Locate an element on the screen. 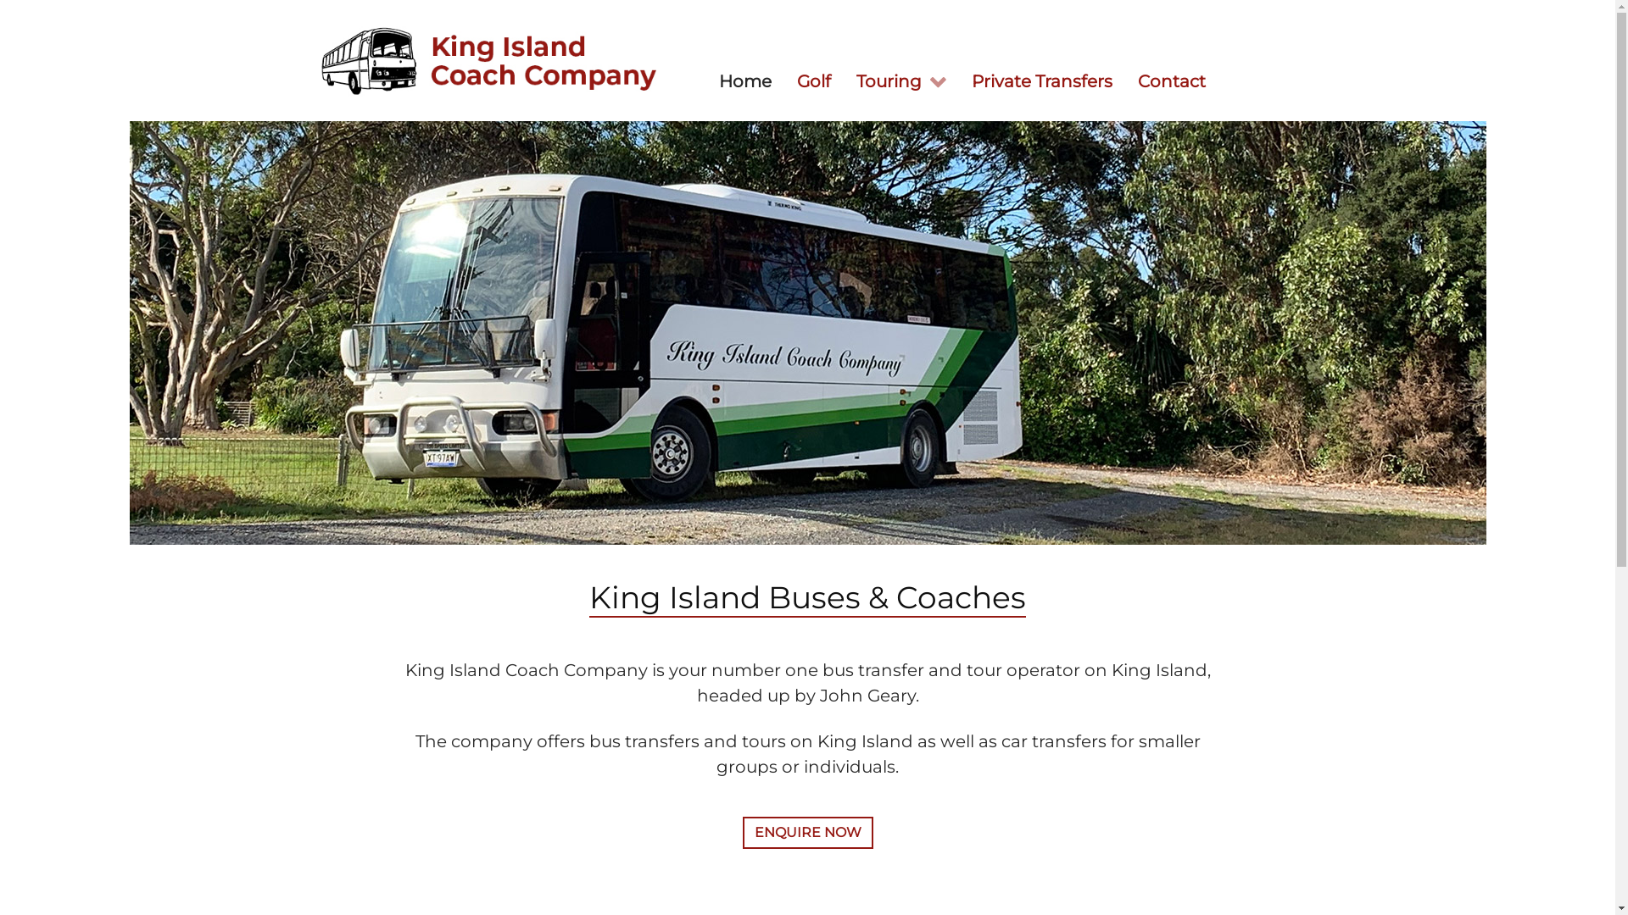  Home is located at coordinates (744, 80).